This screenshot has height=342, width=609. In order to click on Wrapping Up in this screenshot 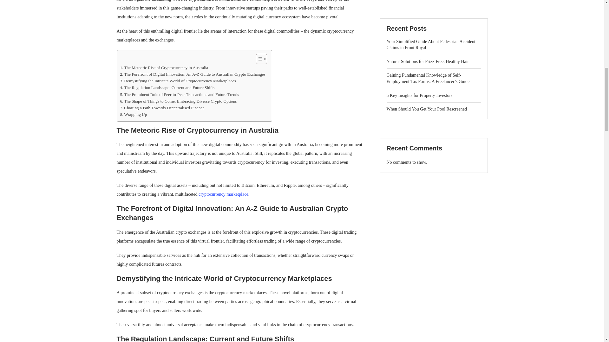, I will do `click(133, 114)`.